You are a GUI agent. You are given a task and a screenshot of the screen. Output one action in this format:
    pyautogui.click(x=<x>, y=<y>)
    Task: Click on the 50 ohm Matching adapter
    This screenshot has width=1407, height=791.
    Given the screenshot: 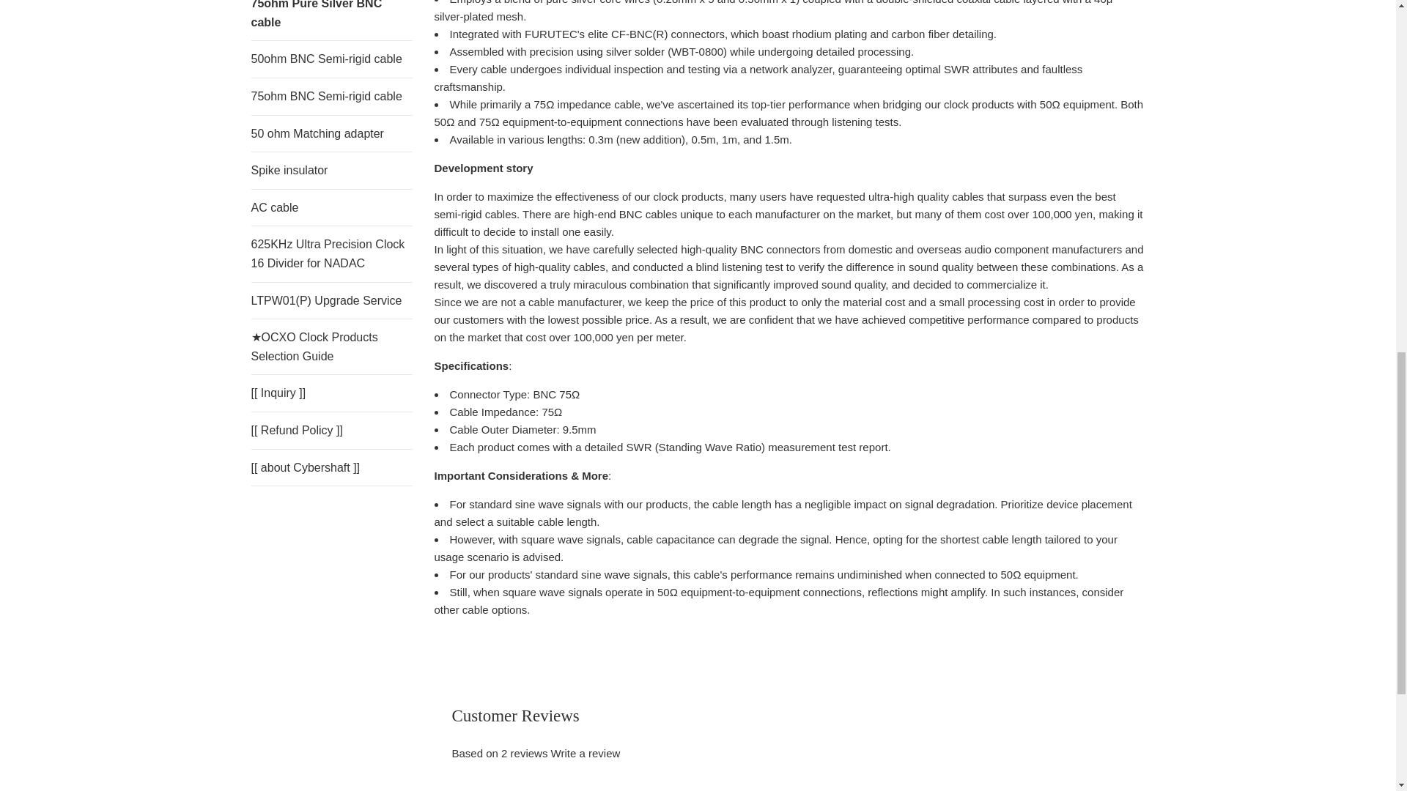 What is the action you would take?
    pyautogui.click(x=331, y=133)
    